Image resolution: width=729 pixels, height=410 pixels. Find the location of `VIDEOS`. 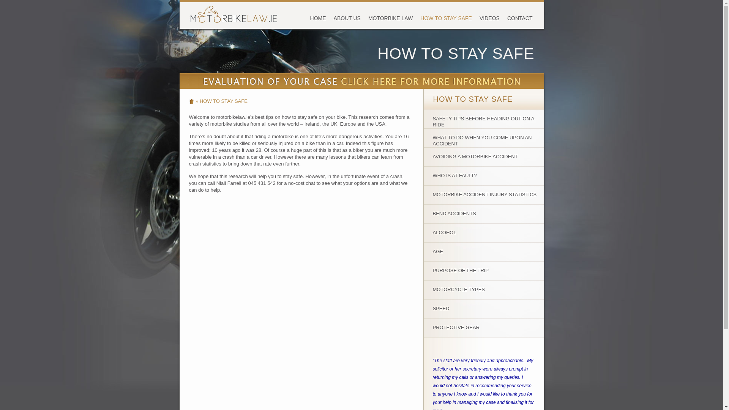

VIDEOS is located at coordinates (490, 18).